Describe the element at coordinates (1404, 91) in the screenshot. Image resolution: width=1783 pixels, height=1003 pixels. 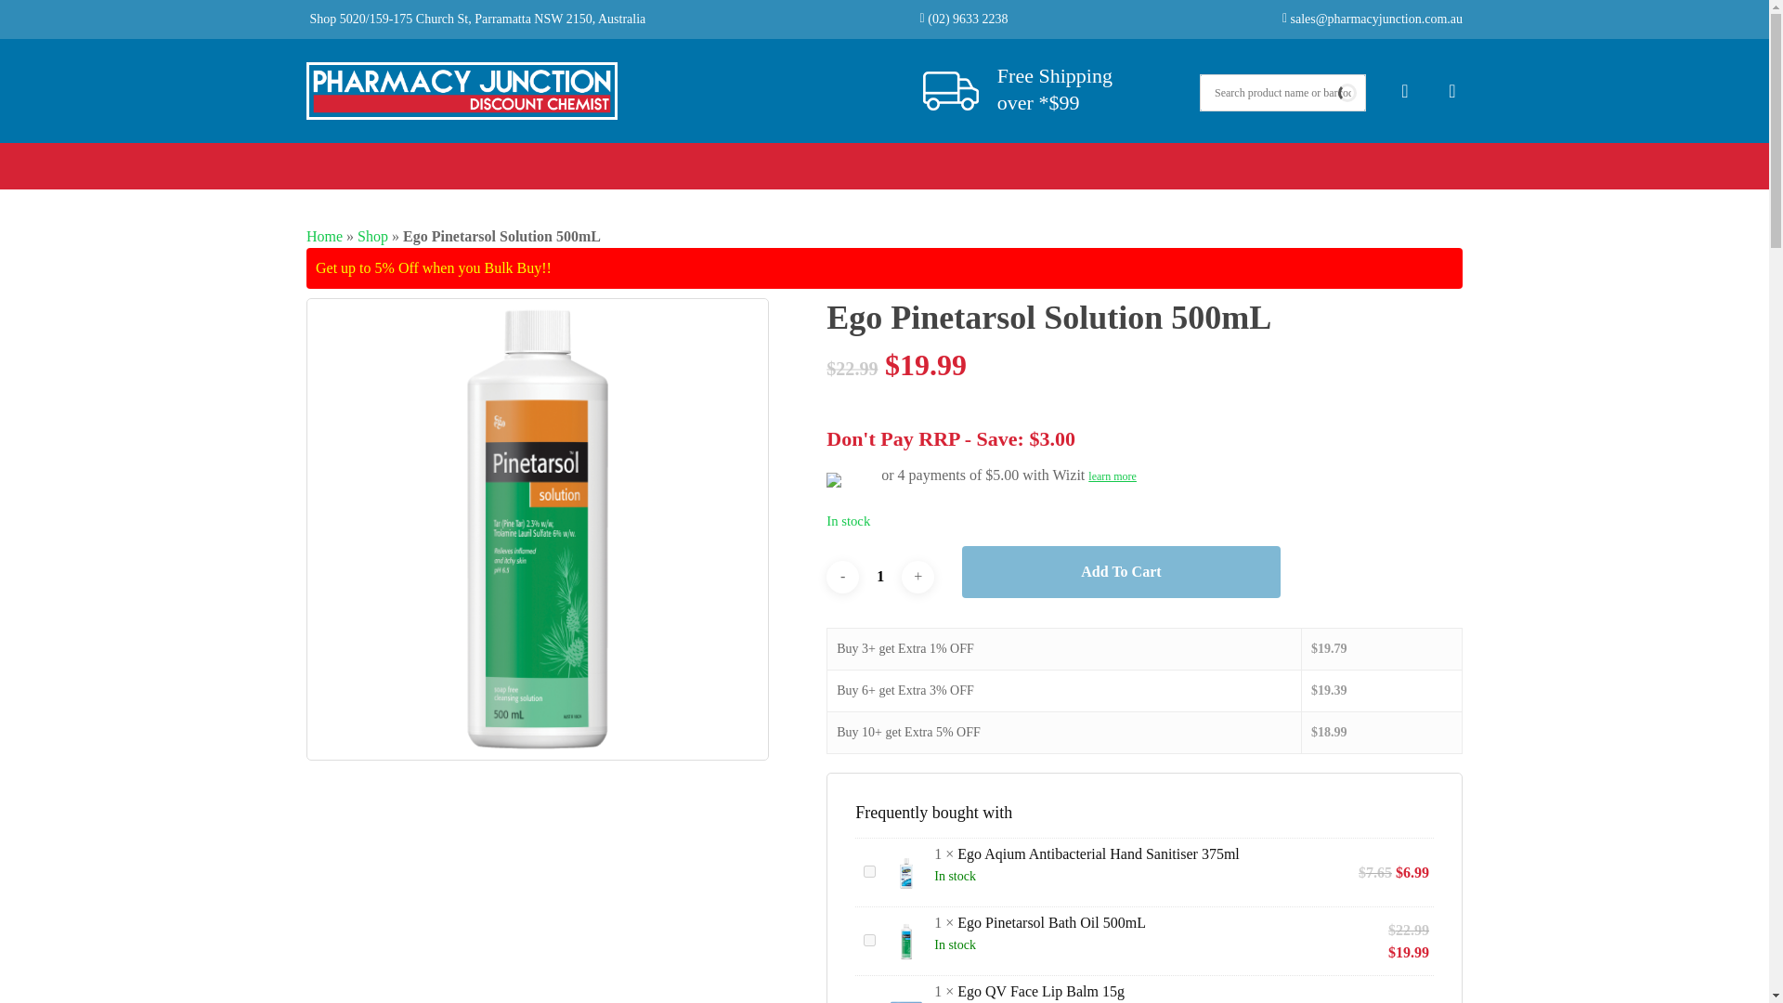
I see `account` at that location.